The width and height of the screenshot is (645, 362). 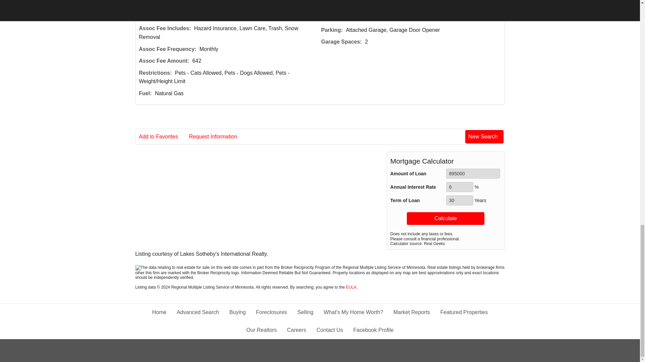 I want to click on 6, so click(x=460, y=187).